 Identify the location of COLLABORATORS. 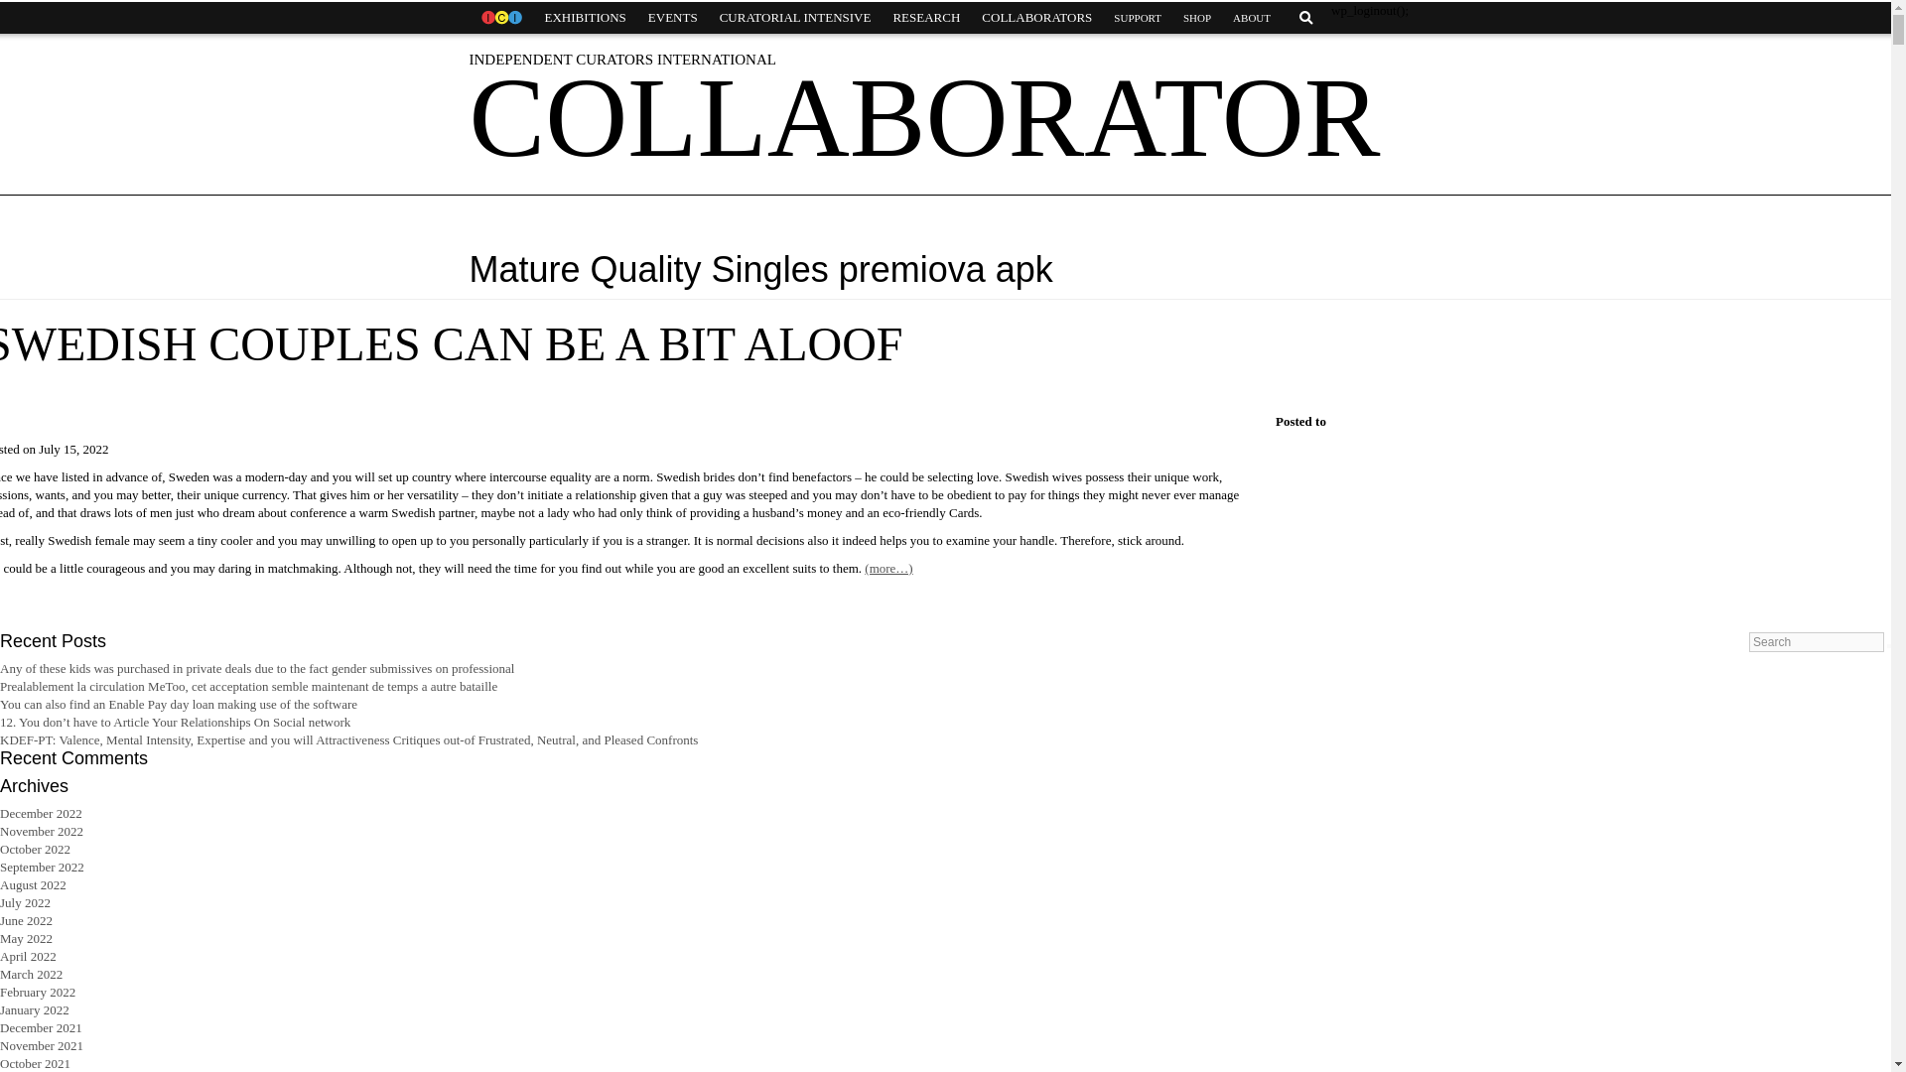
(1036, 18).